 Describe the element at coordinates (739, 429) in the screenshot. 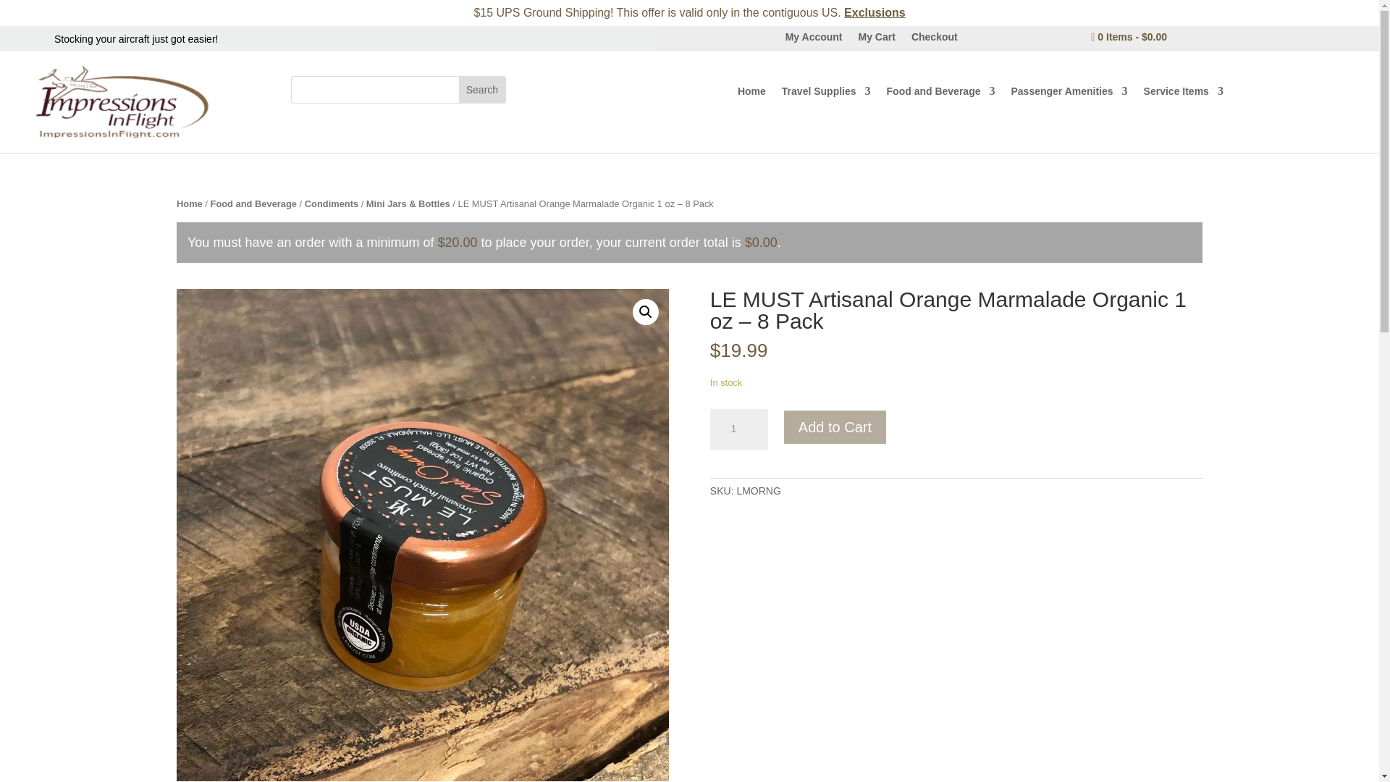

I see `1` at that location.